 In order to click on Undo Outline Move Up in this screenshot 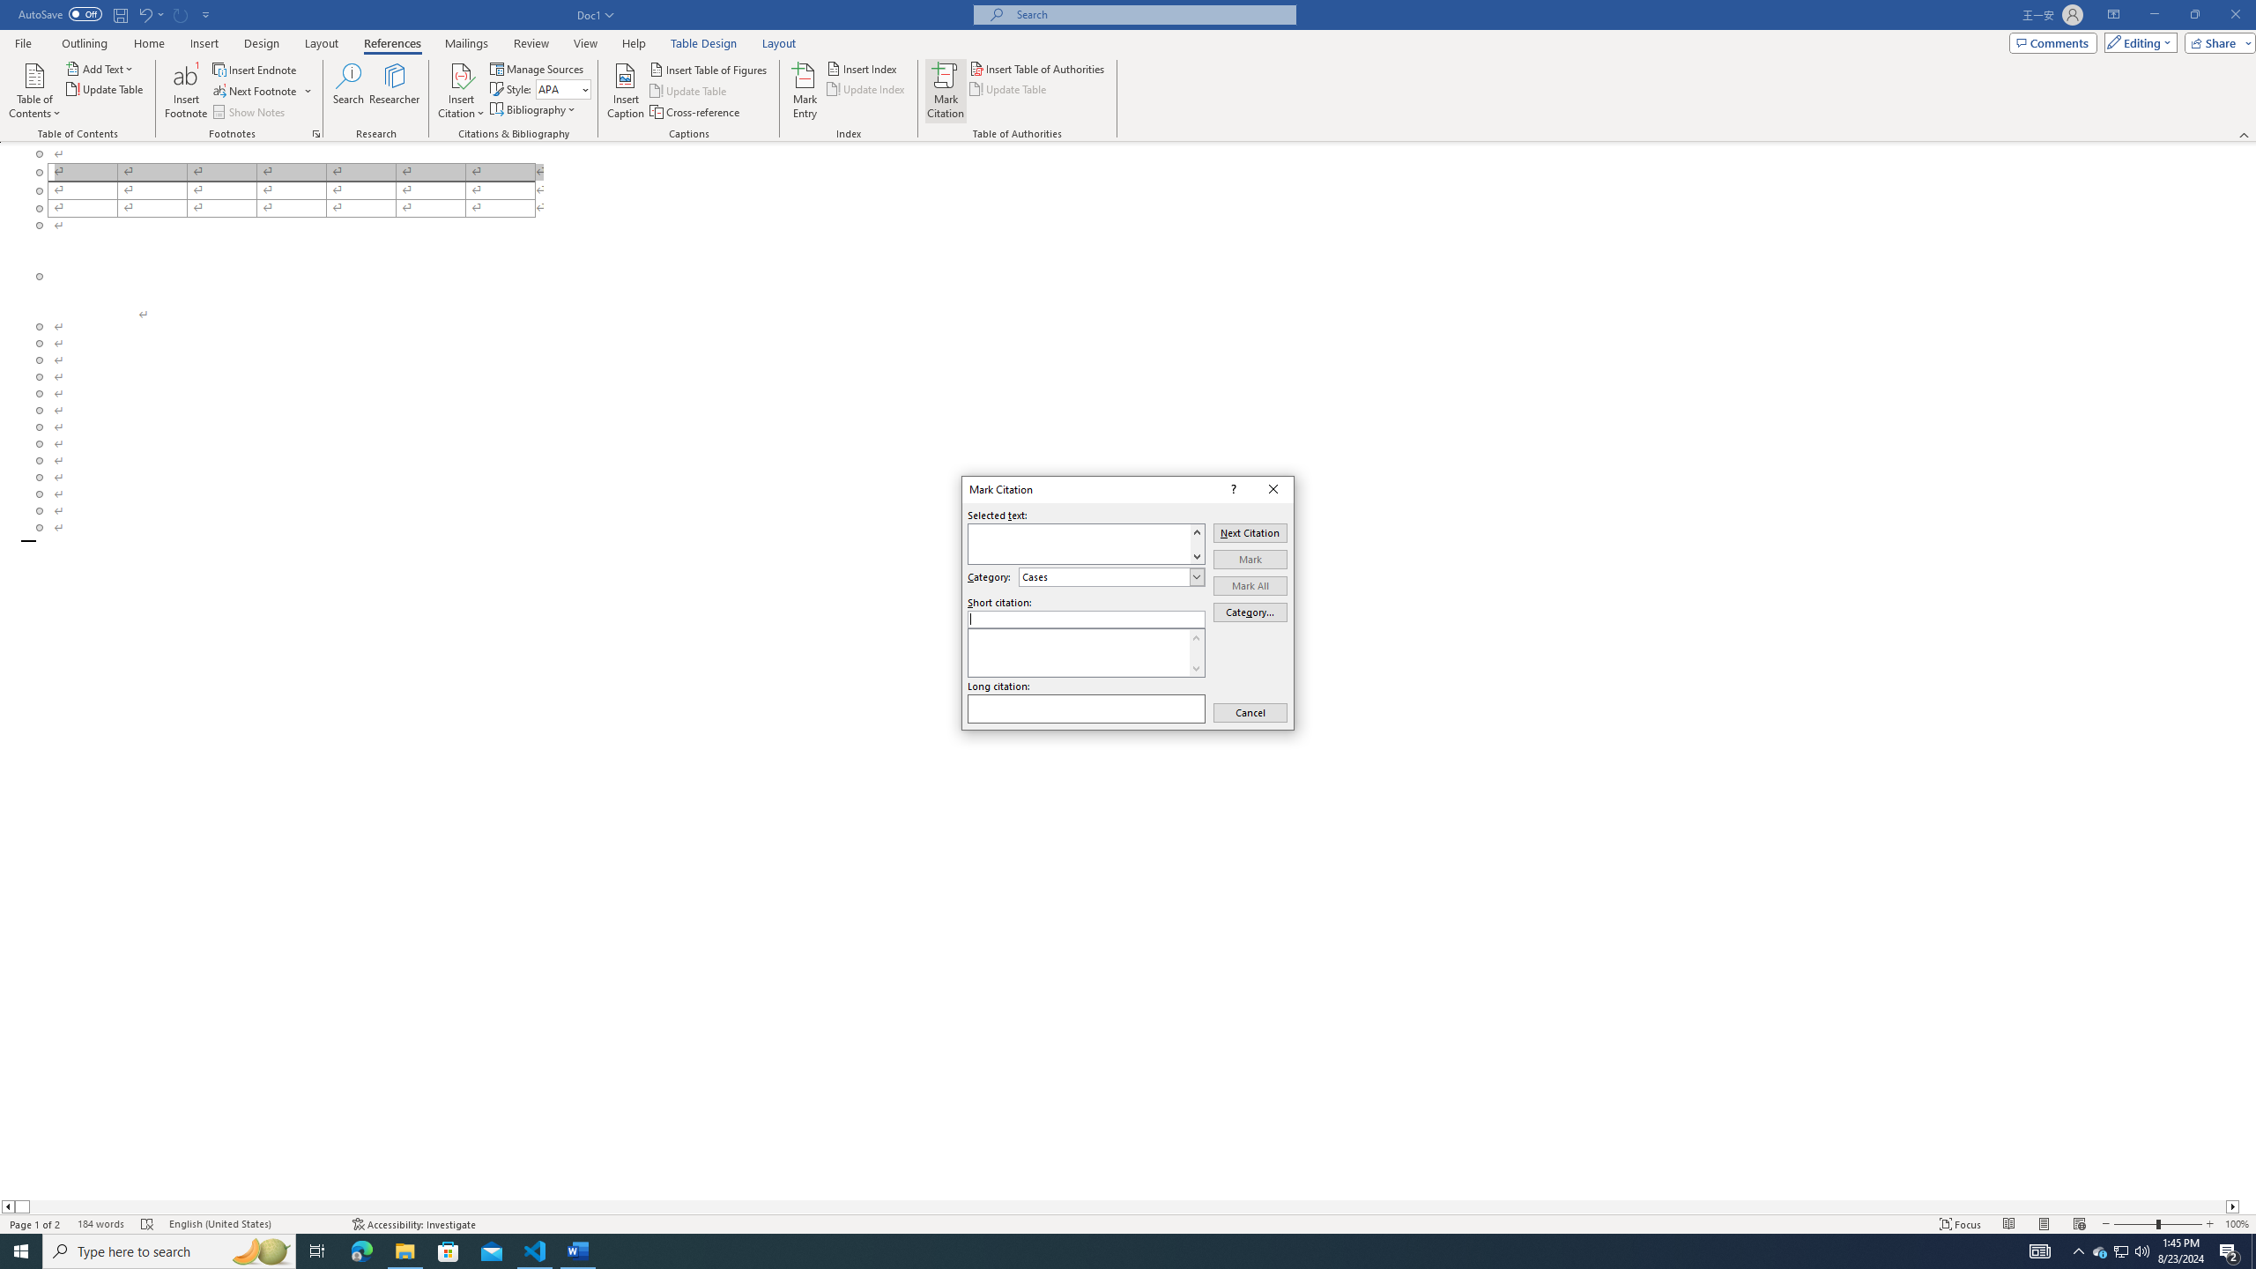, I will do `click(150, 14)`.